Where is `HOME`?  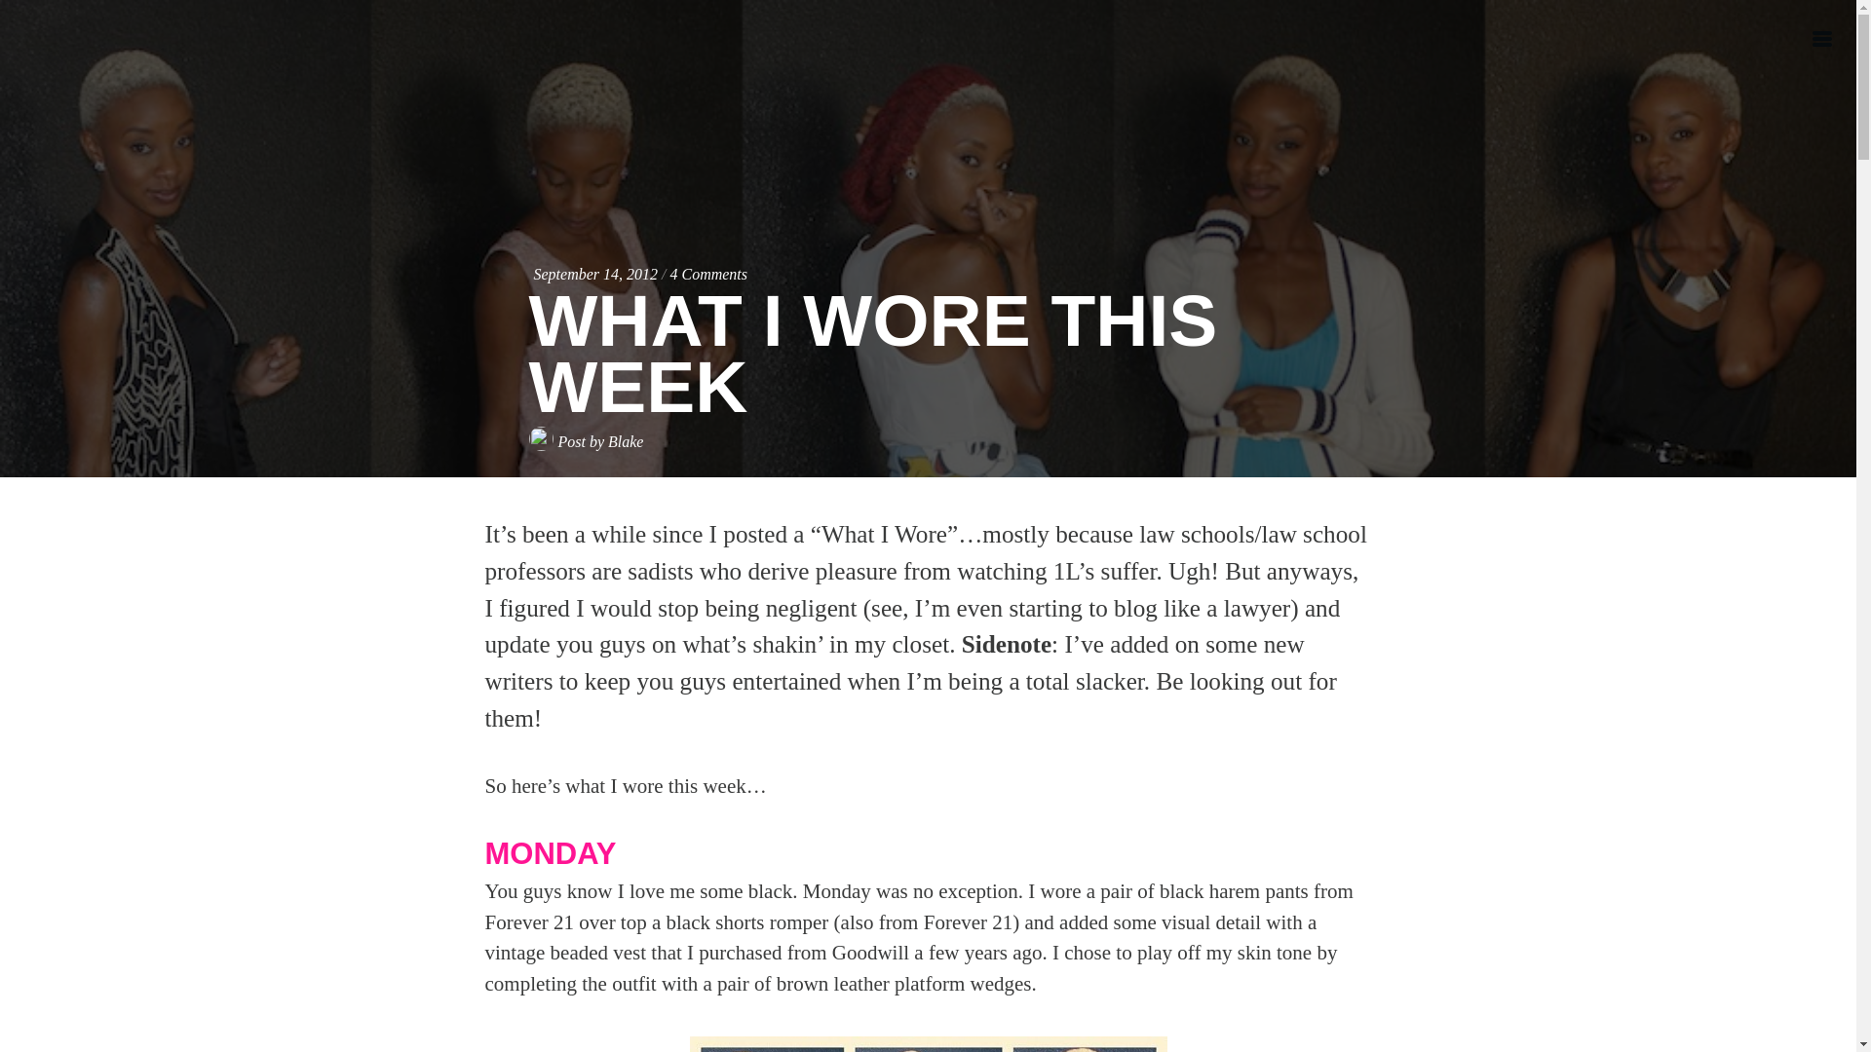
HOME is located at coordinates (1696, 88).